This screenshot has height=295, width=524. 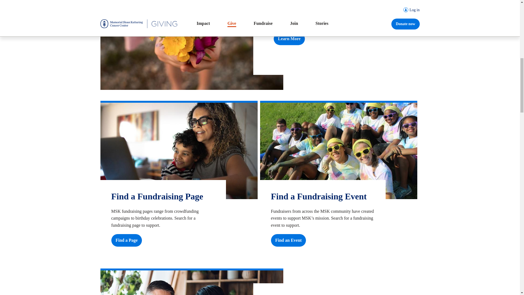 I want to click on Learn More, so click(x=289, y=39).